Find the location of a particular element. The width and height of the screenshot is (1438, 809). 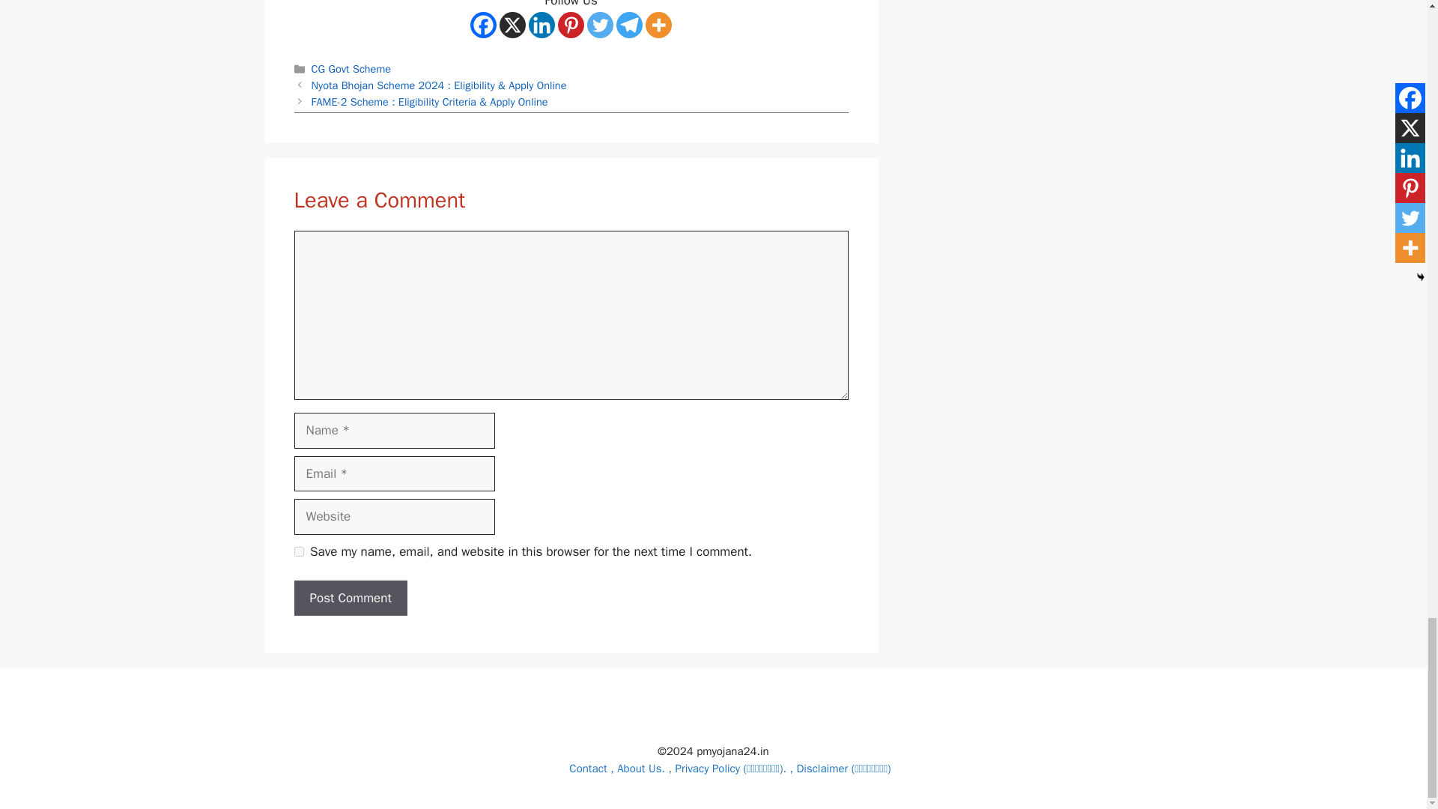

X is located at coordinates (512, 25).